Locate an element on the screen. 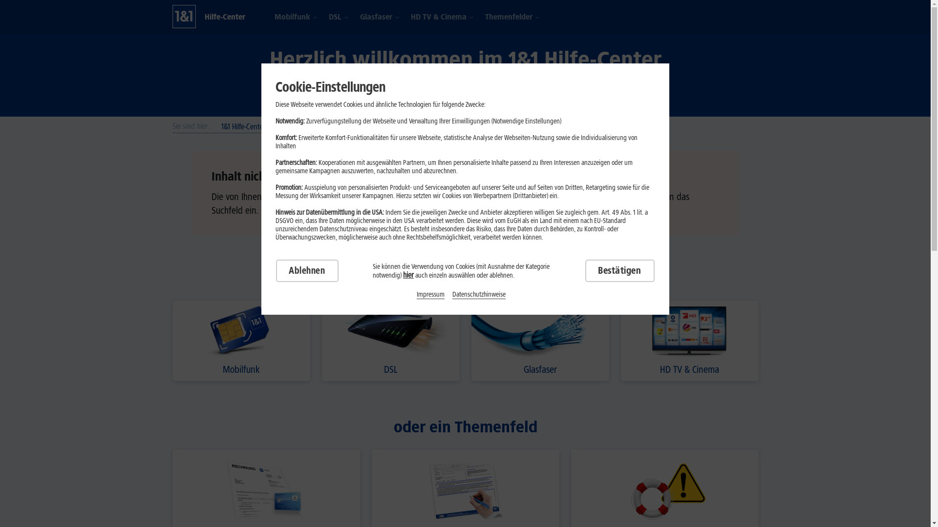 The height and width of the screenshot is (527, 938). HD TV & Cinema is located at coordinates (689, 341).